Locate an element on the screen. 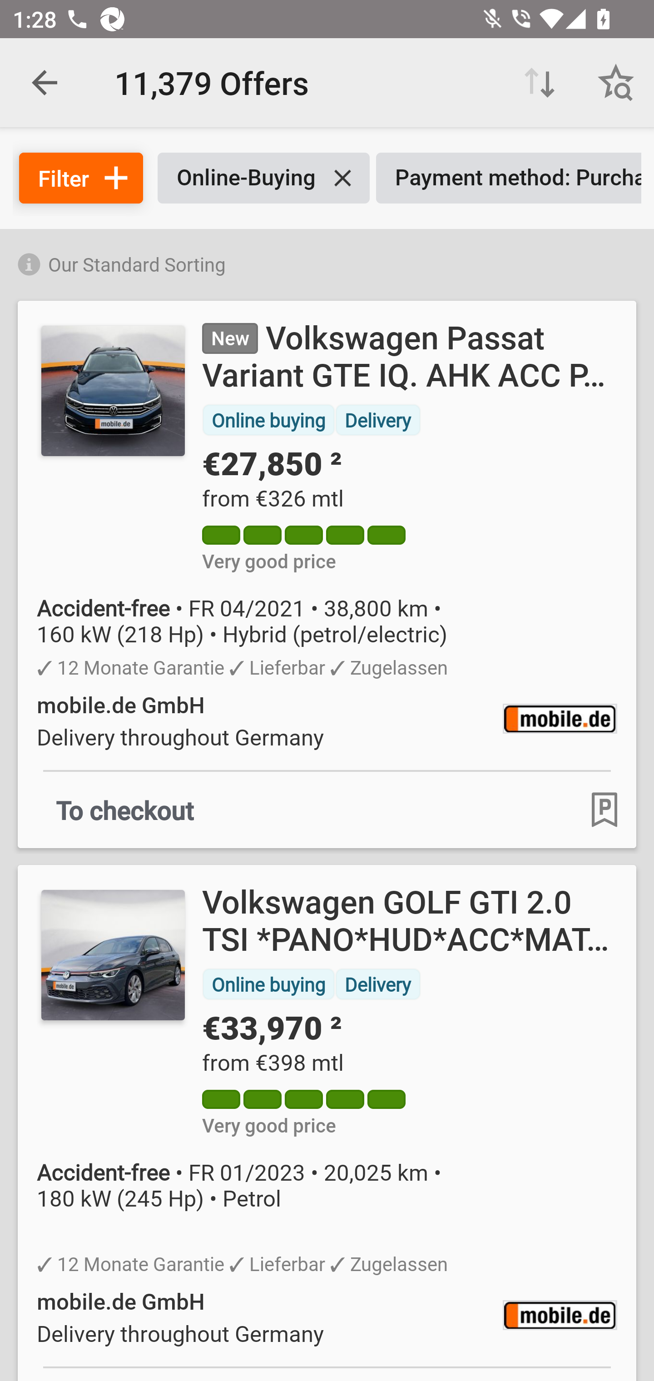  Filter is located at coordinates (81, 178).